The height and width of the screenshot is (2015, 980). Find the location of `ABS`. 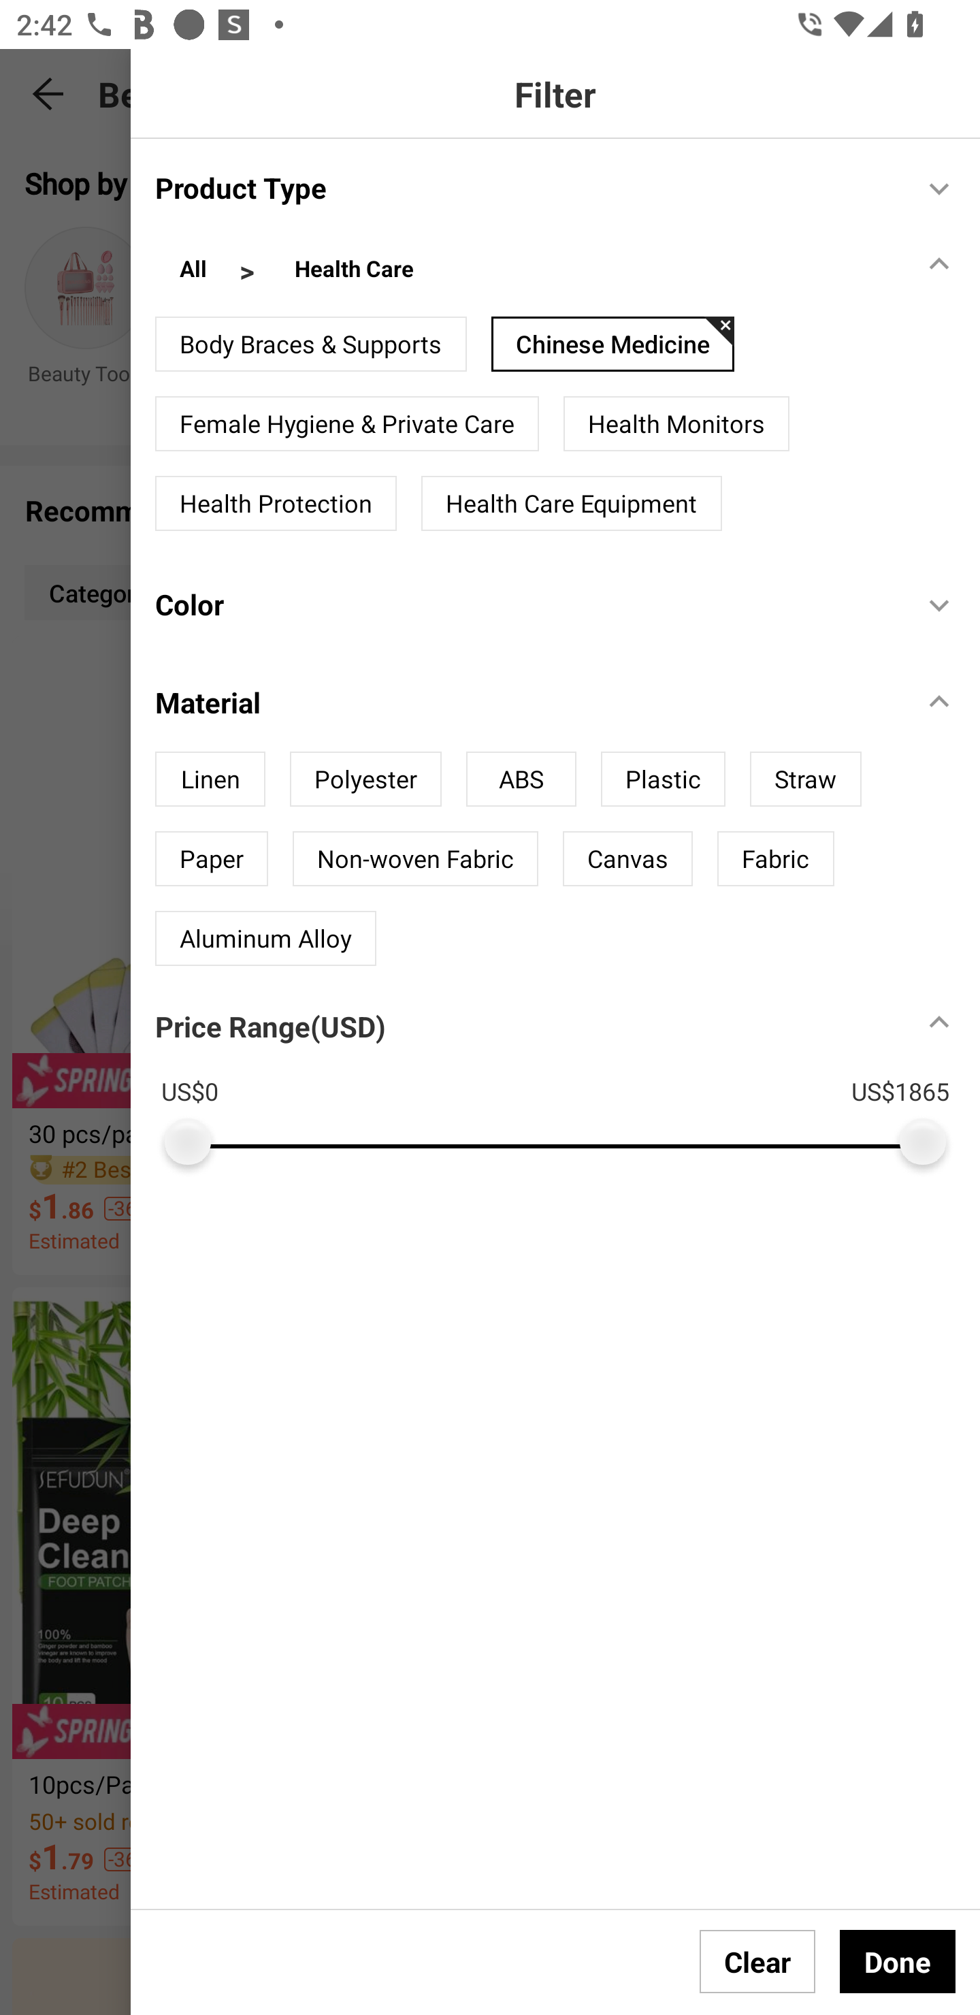

ABS is located at coordinates (521, 779).